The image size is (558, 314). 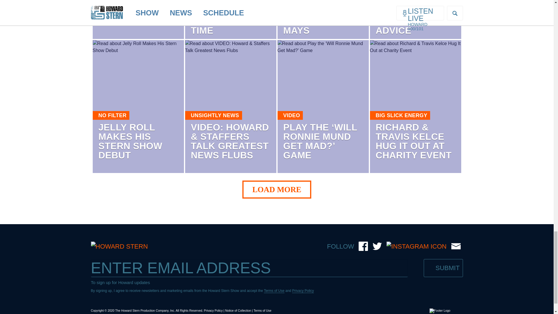 What do you see at coordinates (138, 13) in the screenshot?
I see `WATCH JD STRUGGLE WITH FRENCH LESSONS` at bounding box center [138, 13].